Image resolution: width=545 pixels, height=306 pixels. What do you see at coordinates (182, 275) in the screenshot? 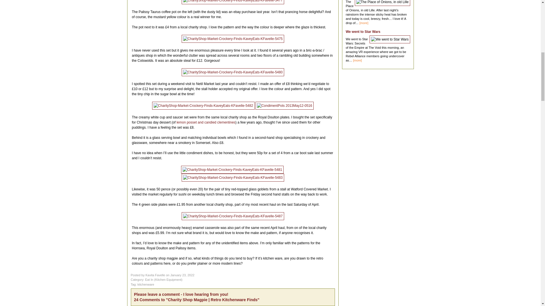
I see `January 23, 2022` at bounding box center [182, 275].